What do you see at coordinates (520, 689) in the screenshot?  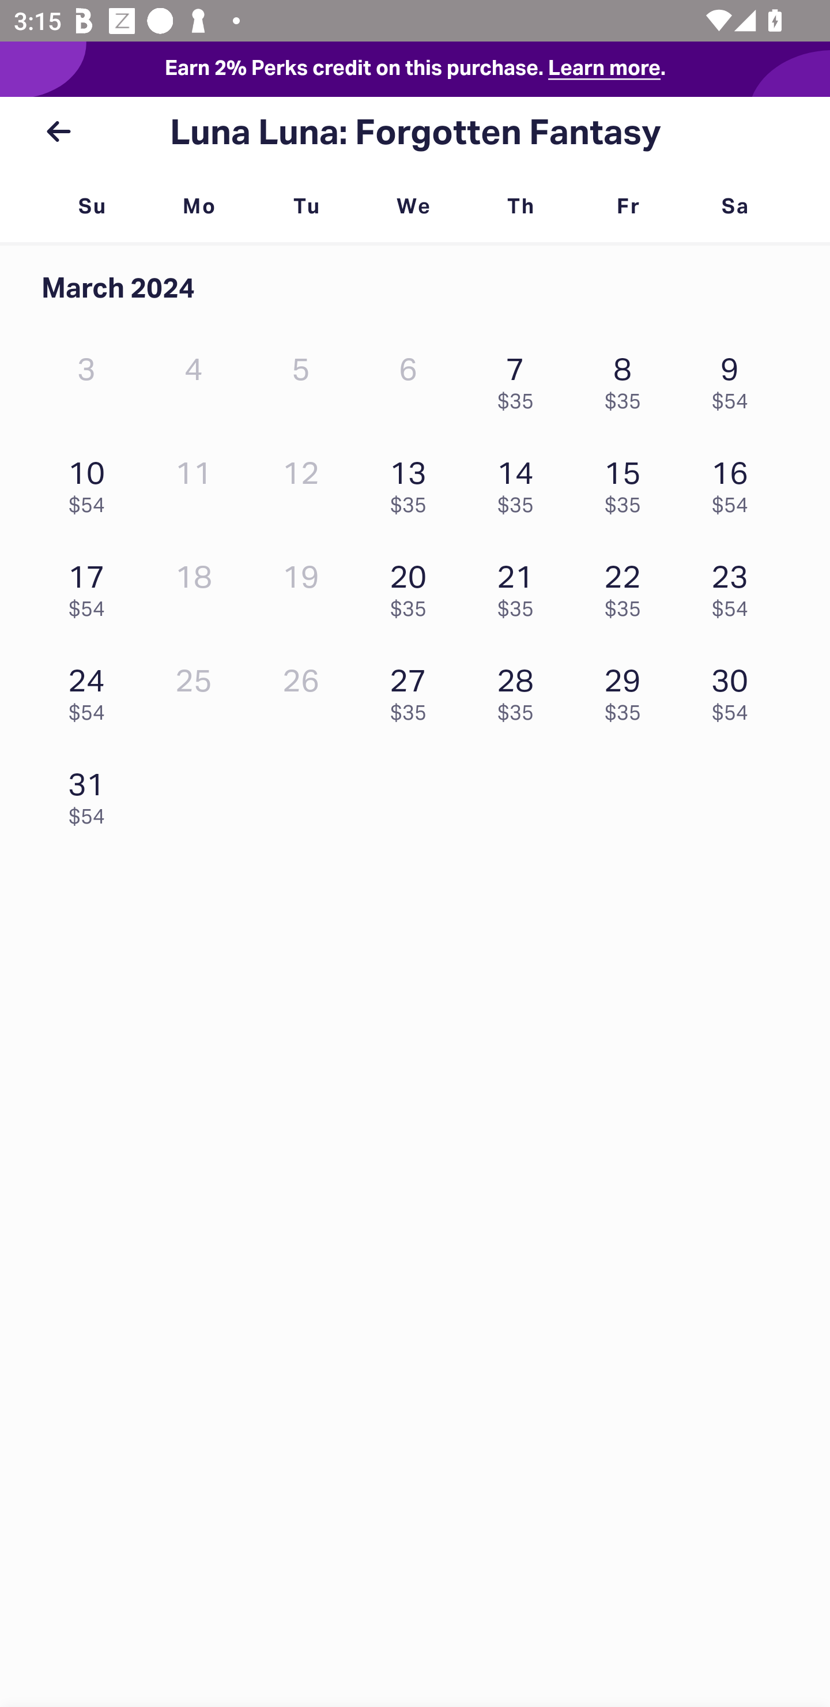 I see `28 $35` at bounding box center [520, 689].